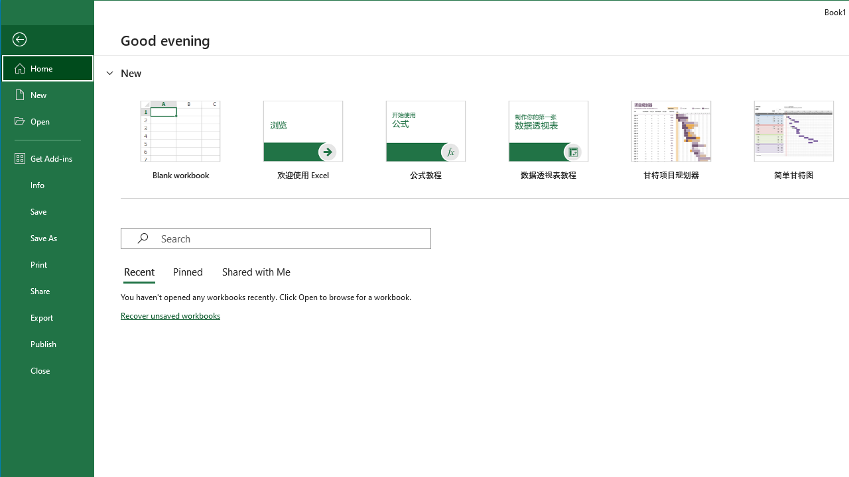 The width and height of the screenshot is (849, 477). Describe the element at coordinates (48, 40) in the screenshot. I see `Back` at that location.